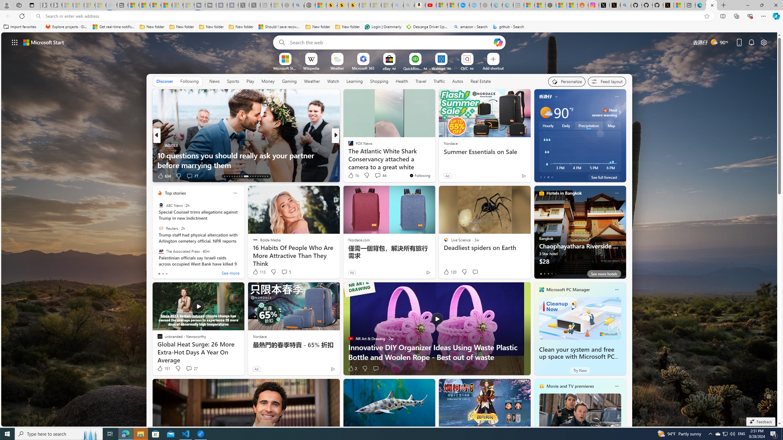  What do you see at coordinates (250, 81) in the screenshot?
I see `Play` at bounding box center [250, 81].